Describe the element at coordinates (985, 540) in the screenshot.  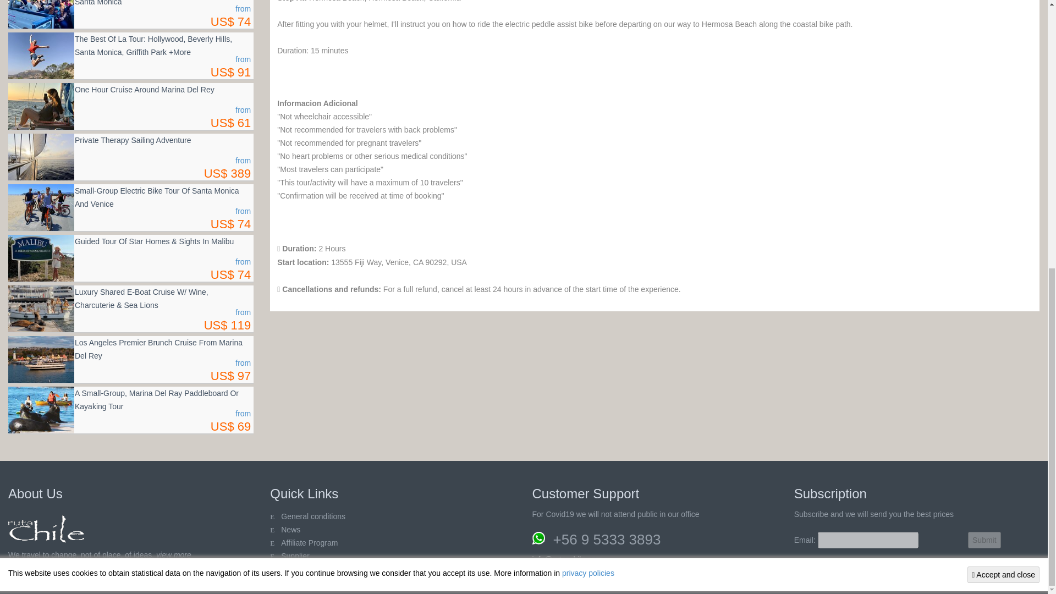
I see `Submit` at that location.